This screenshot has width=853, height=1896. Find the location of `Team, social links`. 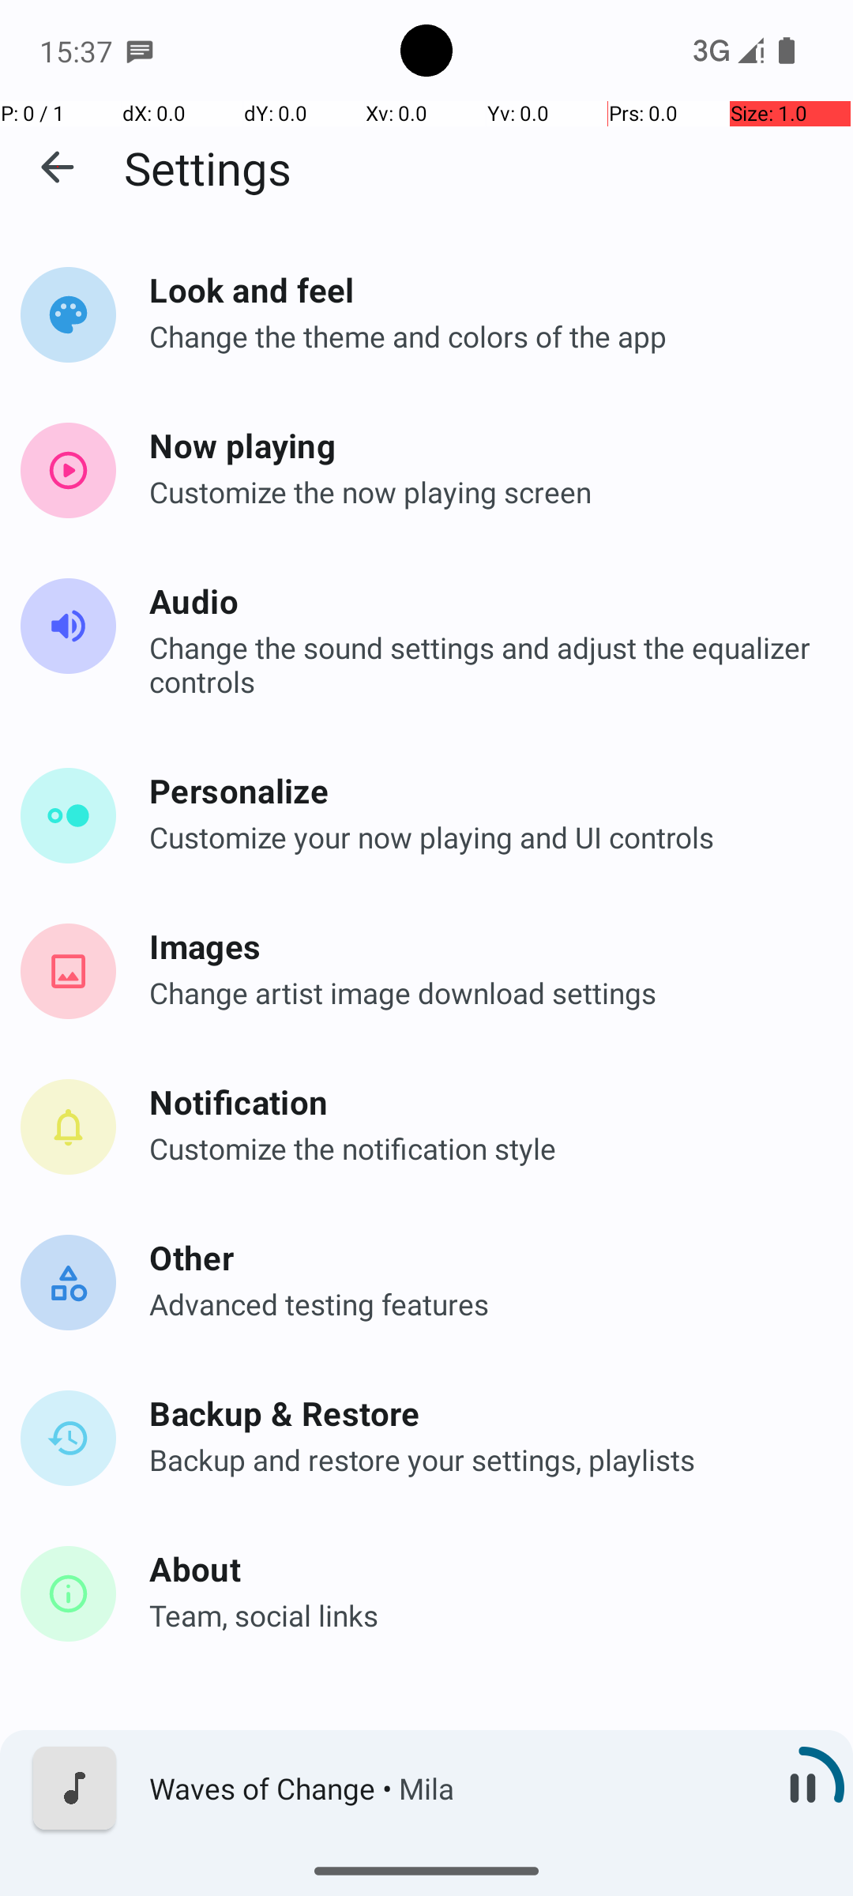

Team, social links is located at coordinates (483, 1615).